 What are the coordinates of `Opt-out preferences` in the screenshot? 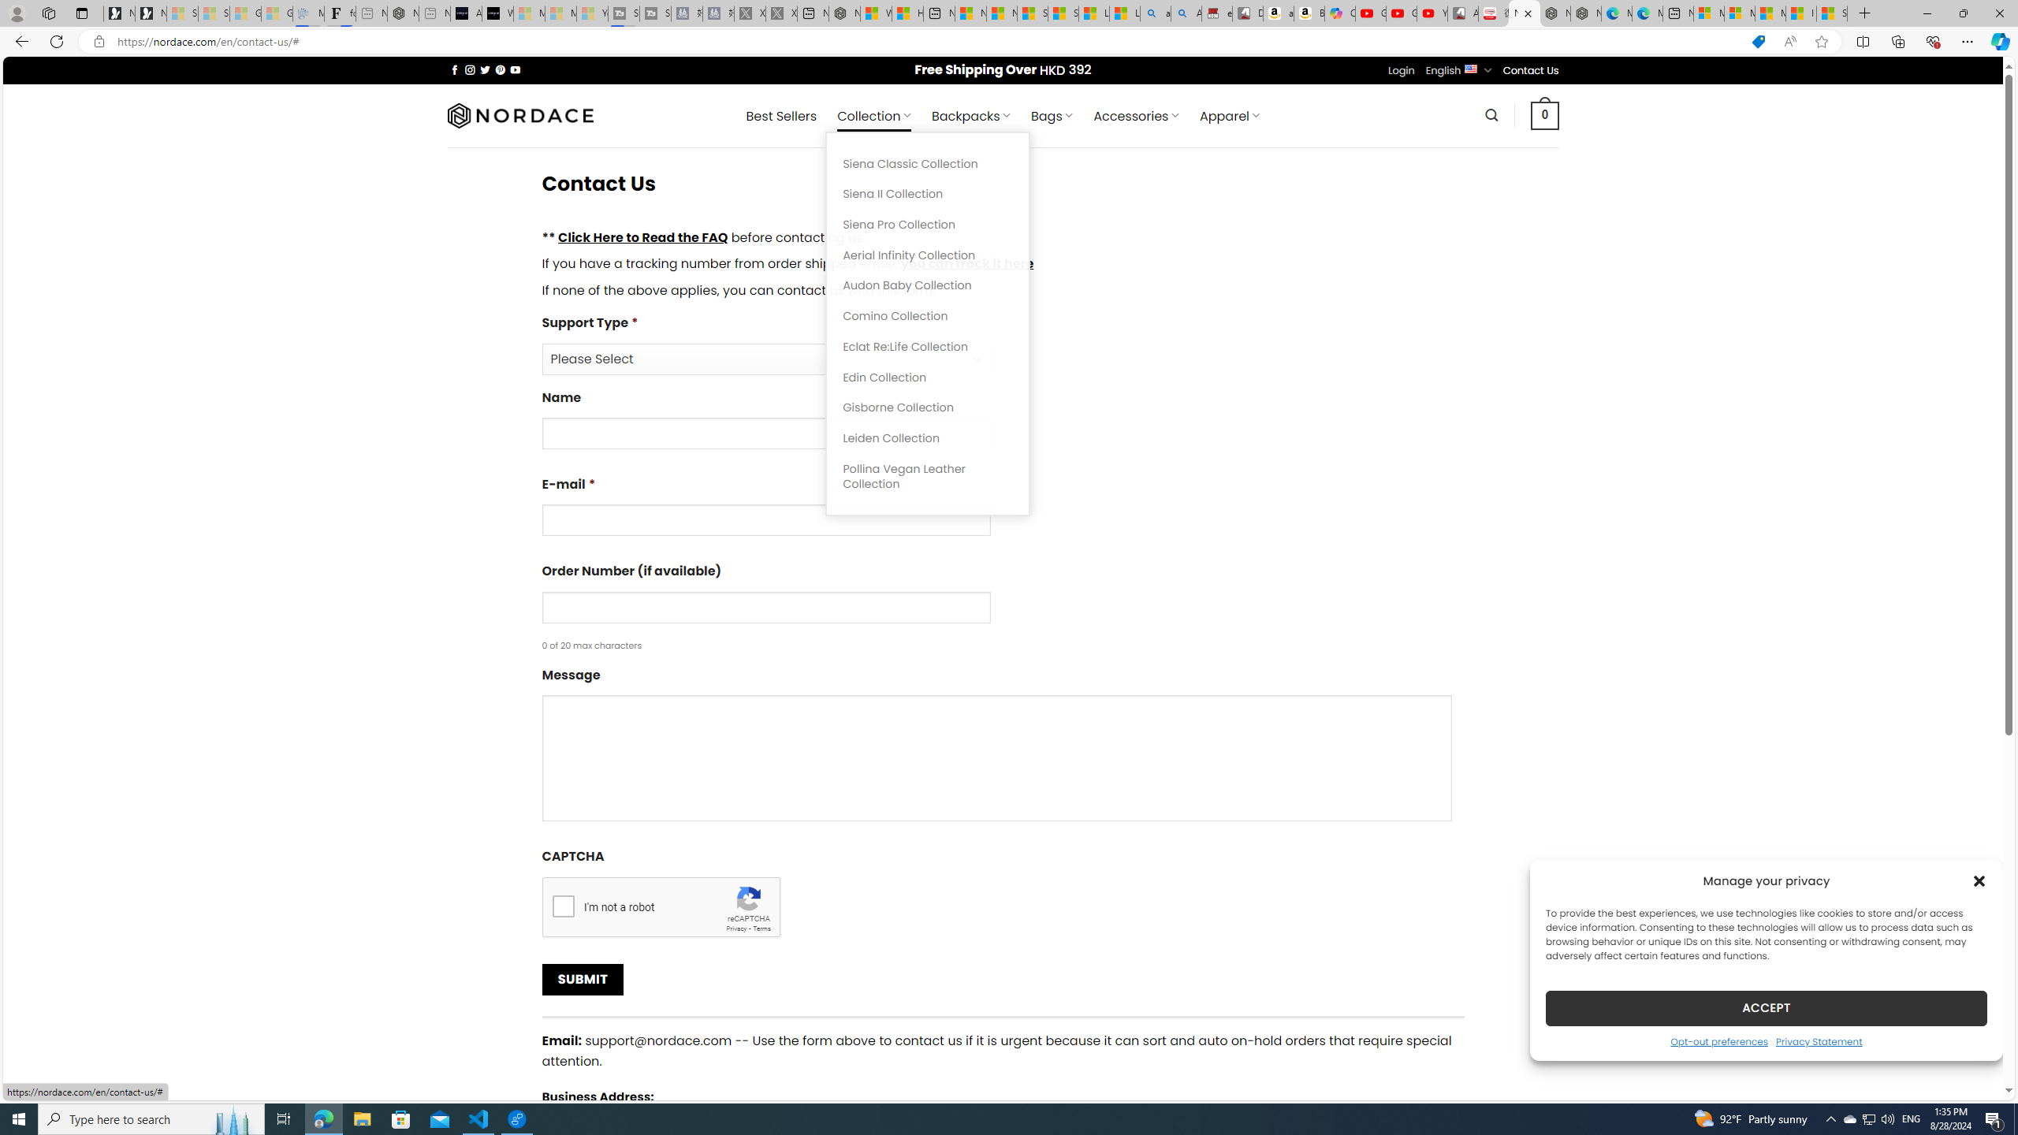 It's located at (1718, 1040).